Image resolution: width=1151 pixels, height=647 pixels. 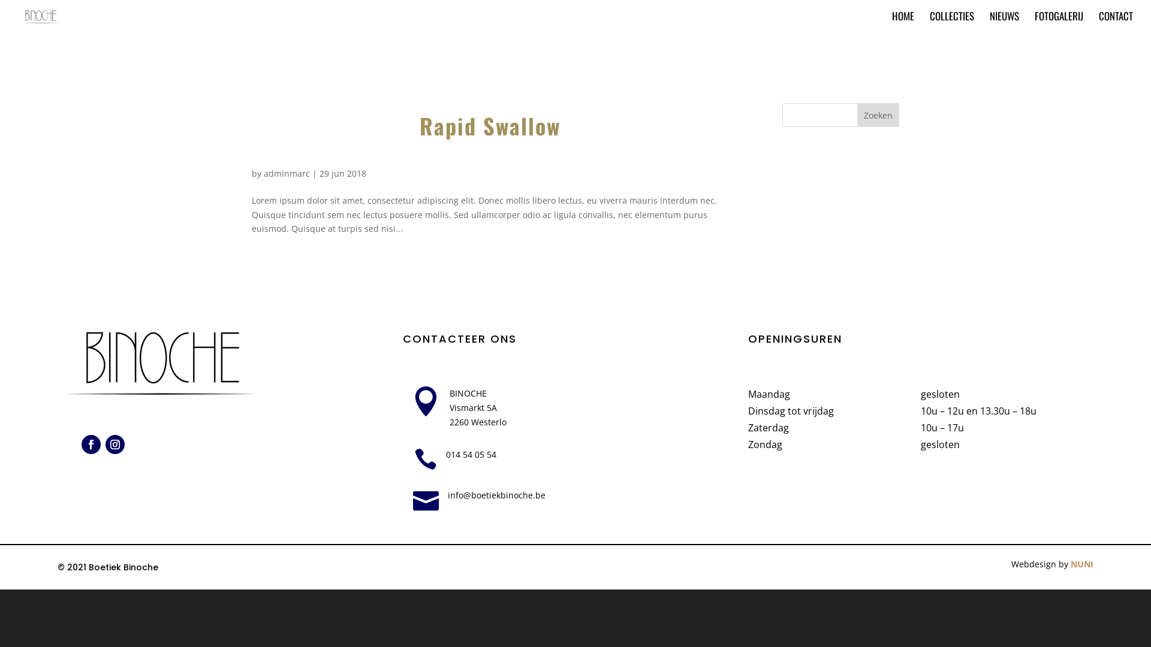 What do you see at coordinates (91, 445) in the screenshot?
I see `Follow on Facebook` at bounding box center [91, 445].